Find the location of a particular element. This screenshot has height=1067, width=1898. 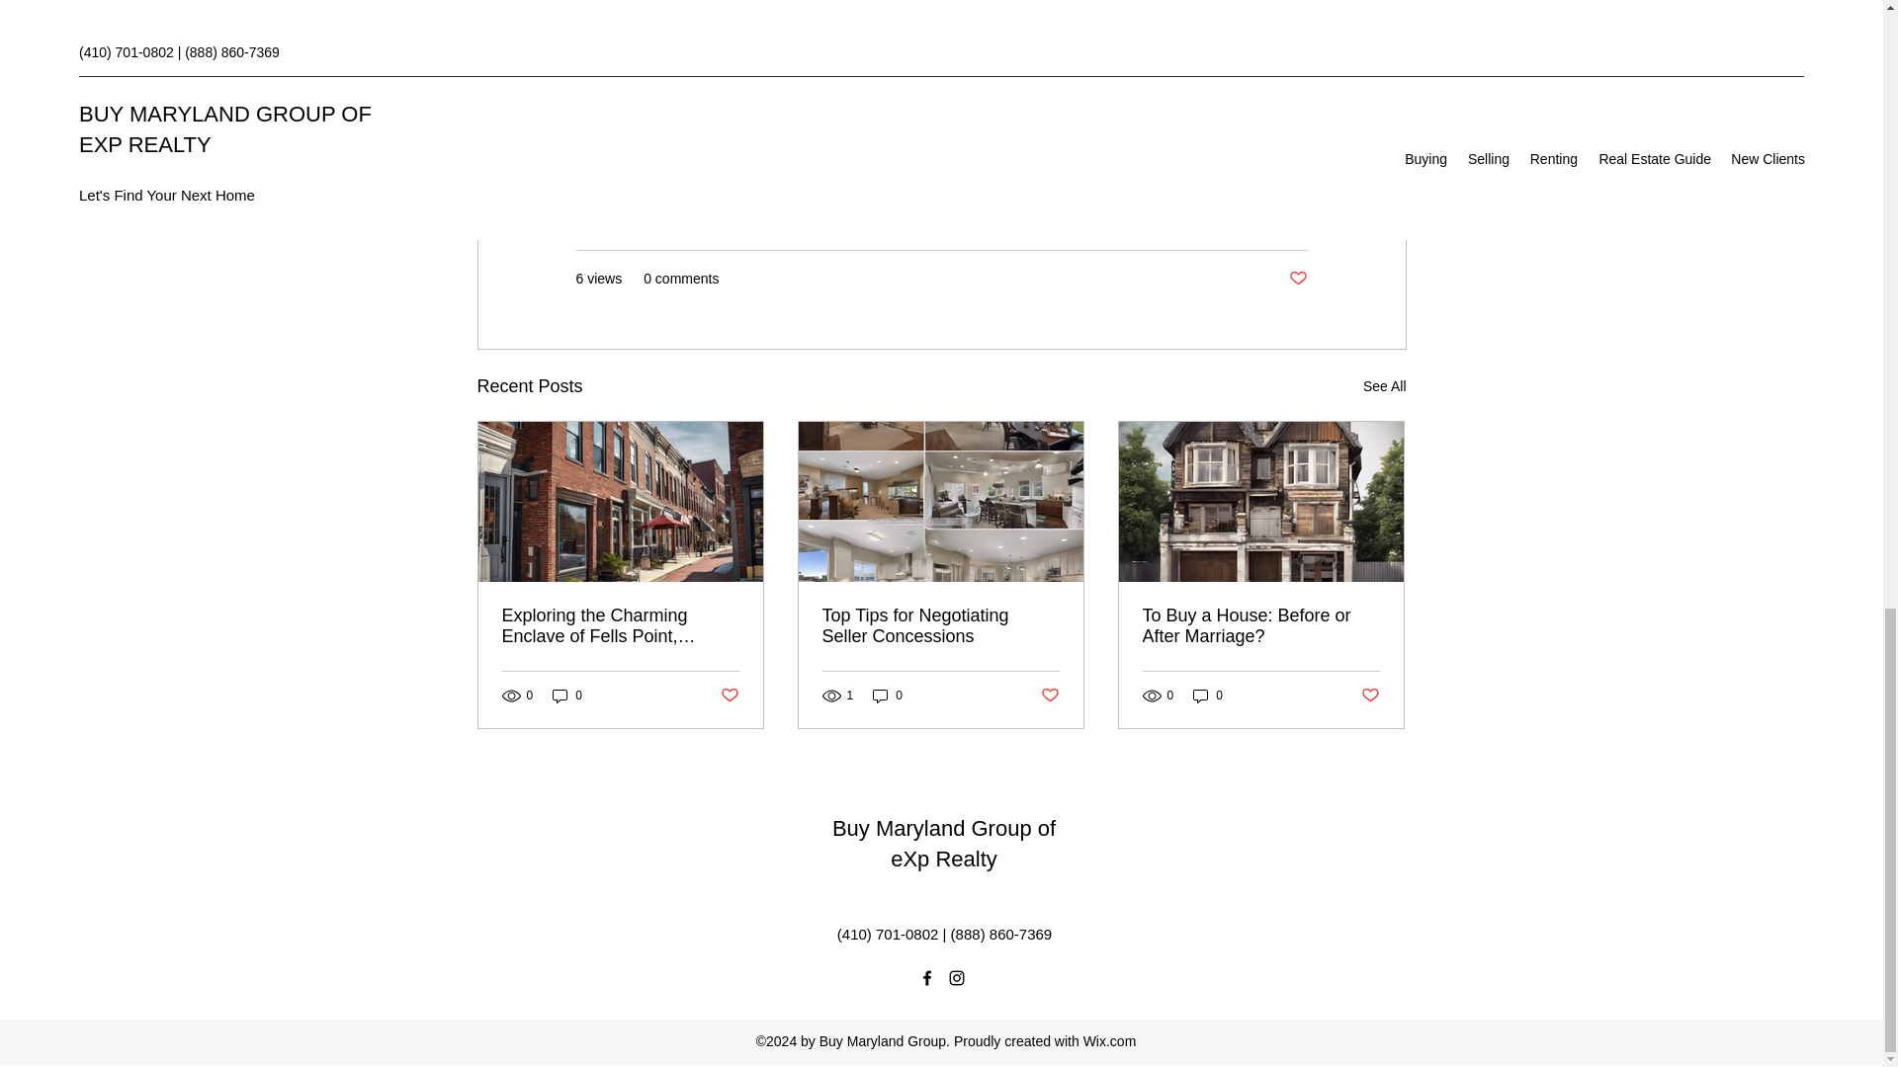

0 is located at coordinates (1208, 696).